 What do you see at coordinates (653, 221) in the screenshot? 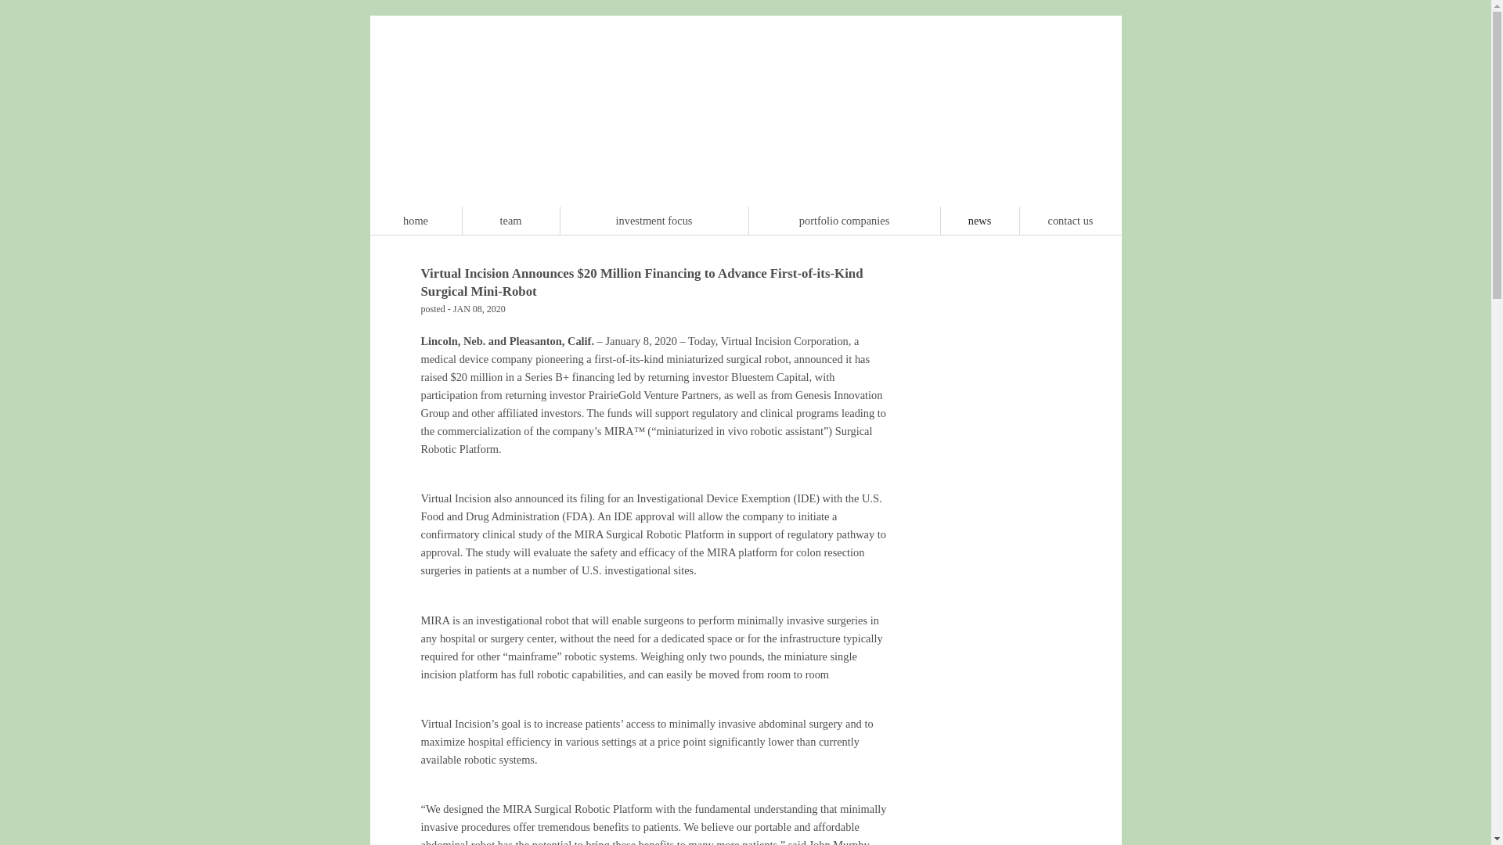
I see `investment focus` at bounding box center [653, 221].